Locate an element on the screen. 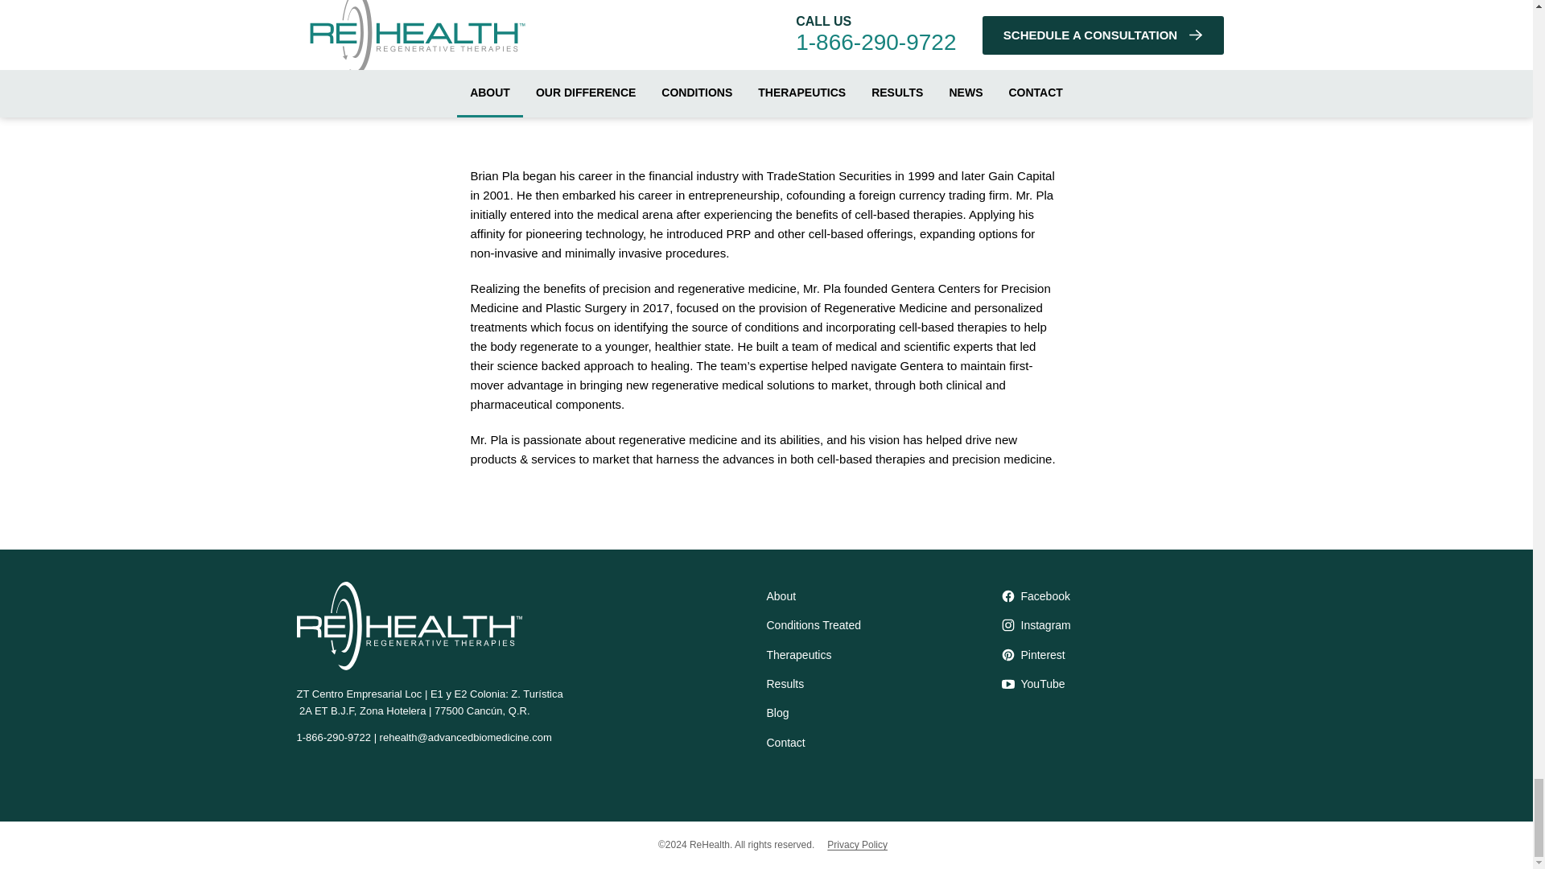 The width and height of the screenshot is (1545, 869). About is located at coordinates (884, 595).